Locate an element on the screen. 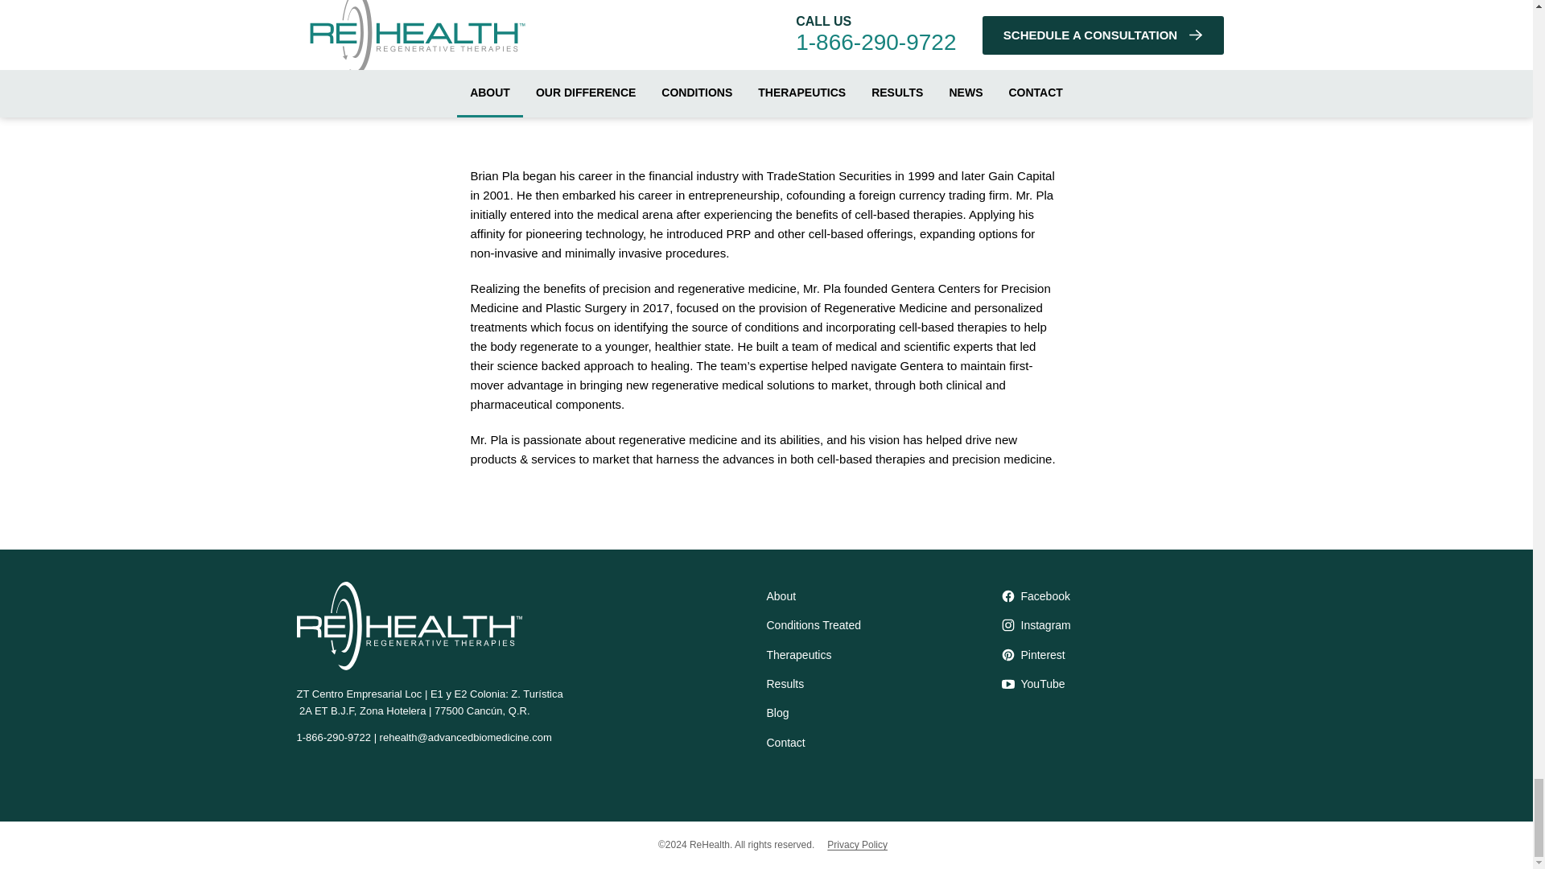 The width and height of the screenshot is (1545, 869). About is located at coordinates (884, 595).